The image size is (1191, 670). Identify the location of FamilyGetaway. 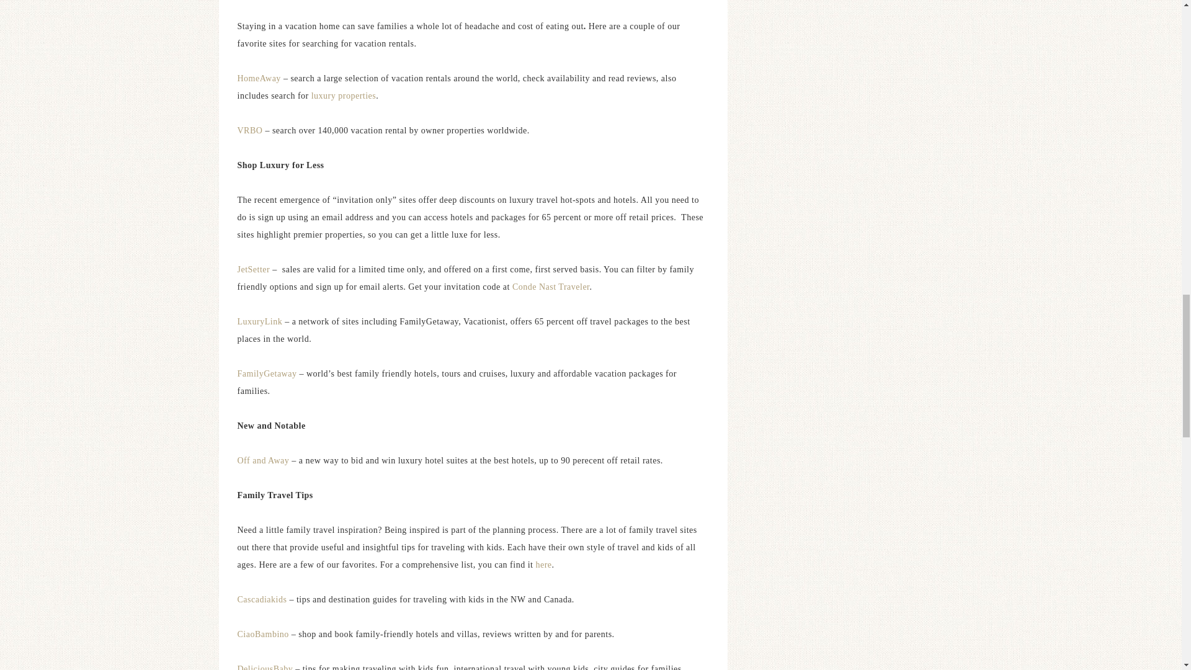
(267, 373).